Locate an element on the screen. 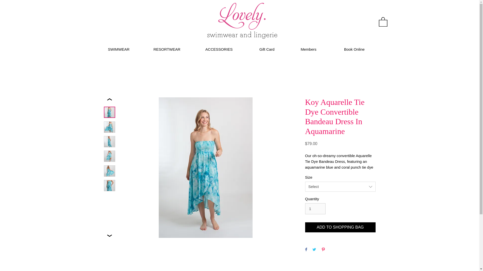 This screenshot has height=271, width=483. 1 is located at coordinates (315, 209).